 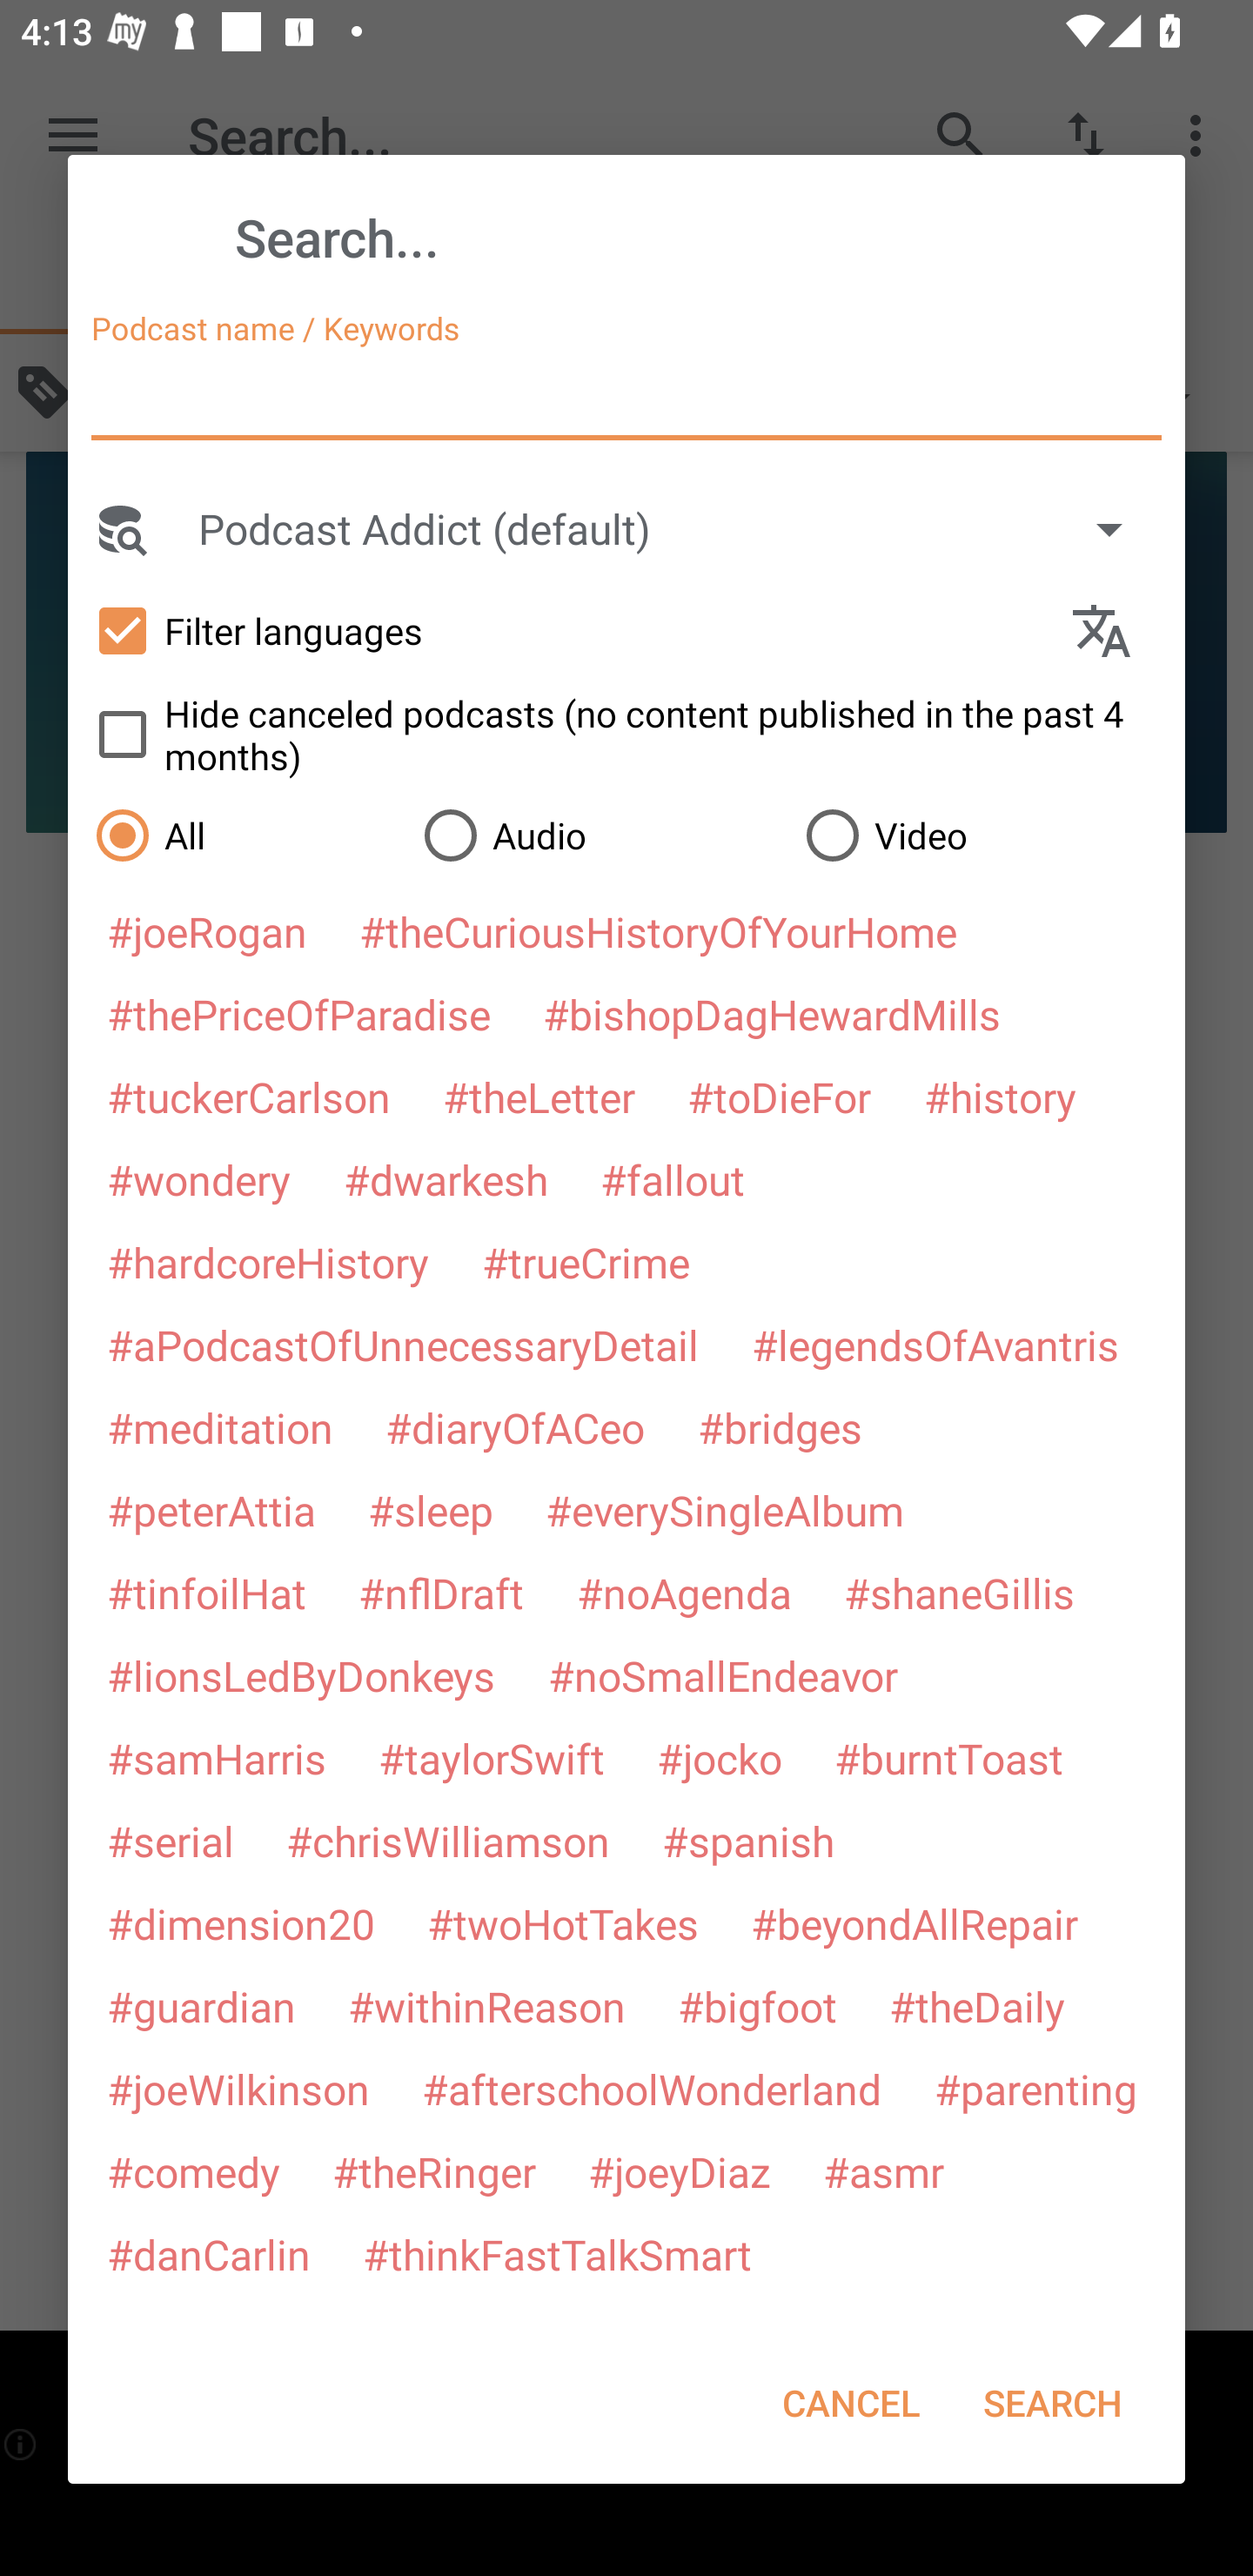 I want to click on #peterAttia, so click(x=211, y=1509).